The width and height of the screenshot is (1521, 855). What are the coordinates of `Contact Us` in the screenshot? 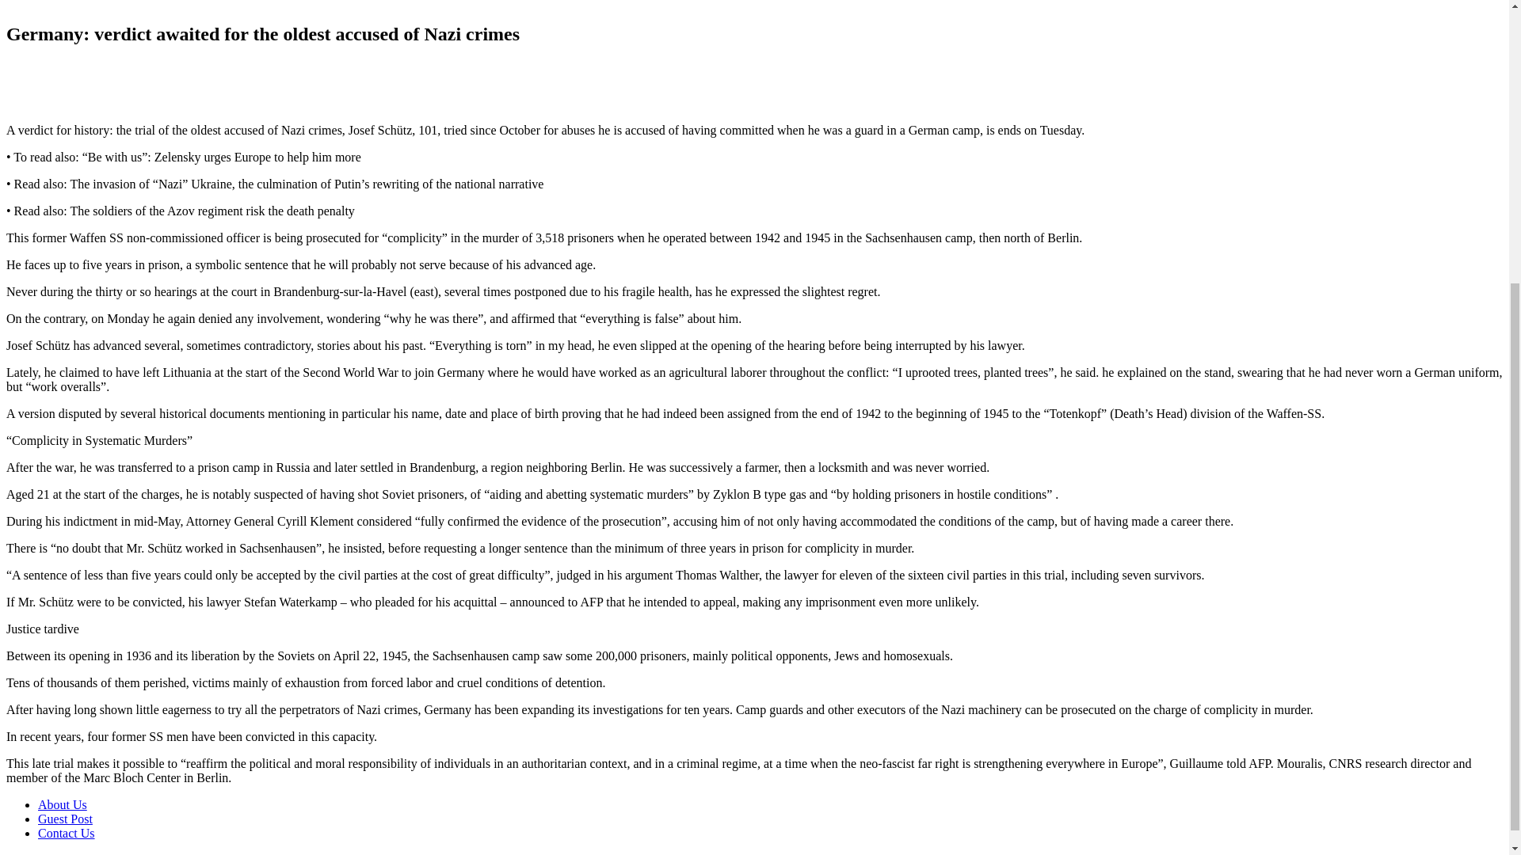 It's located at (67, 833).